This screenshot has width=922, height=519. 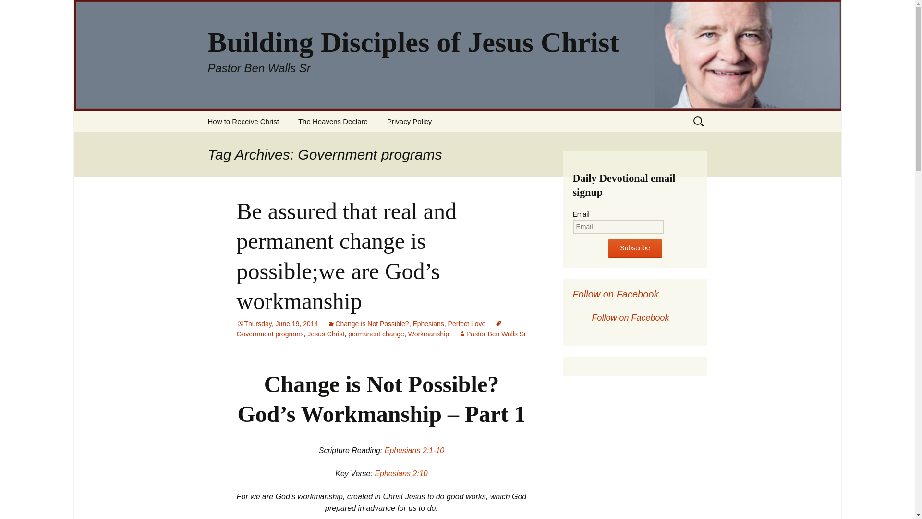 I want to click on Jesus Christ, so click(x=326, y=334).